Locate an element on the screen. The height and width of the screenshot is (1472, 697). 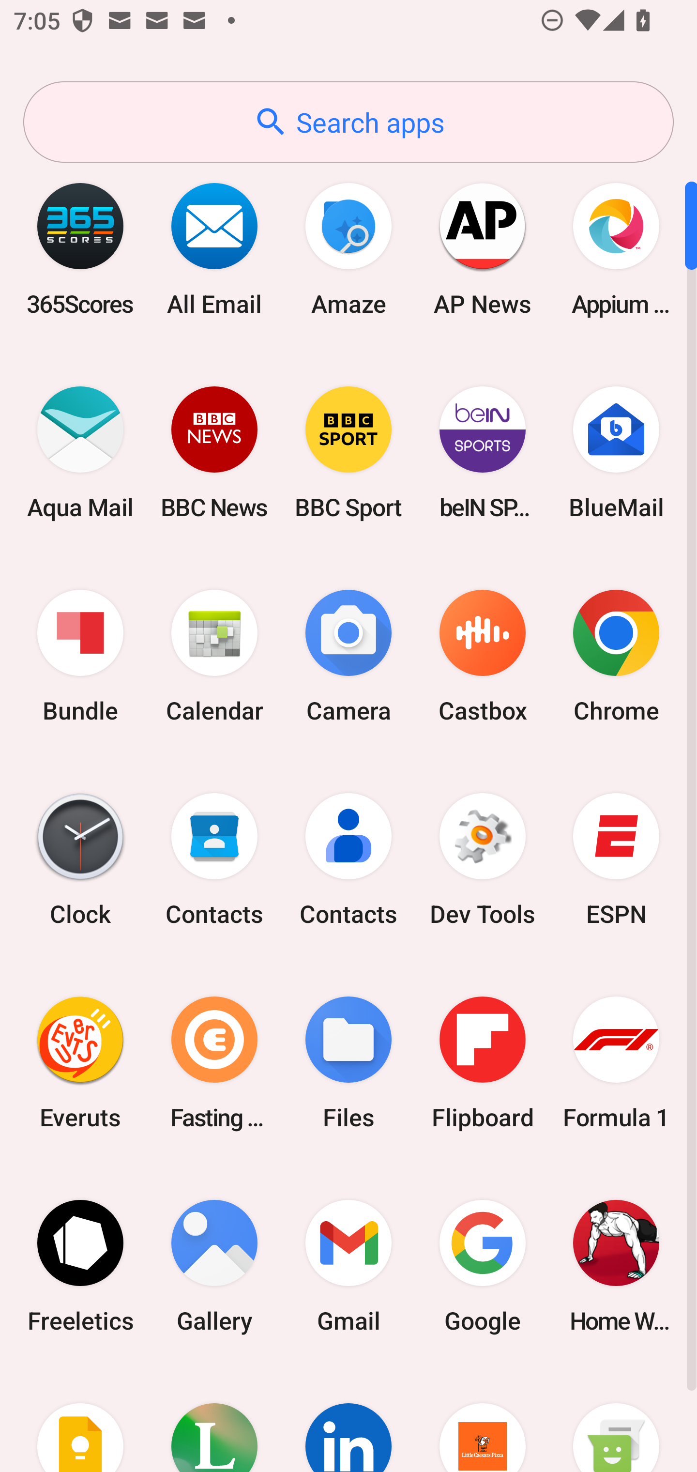
365Scores is located at coordinates (80, 249).